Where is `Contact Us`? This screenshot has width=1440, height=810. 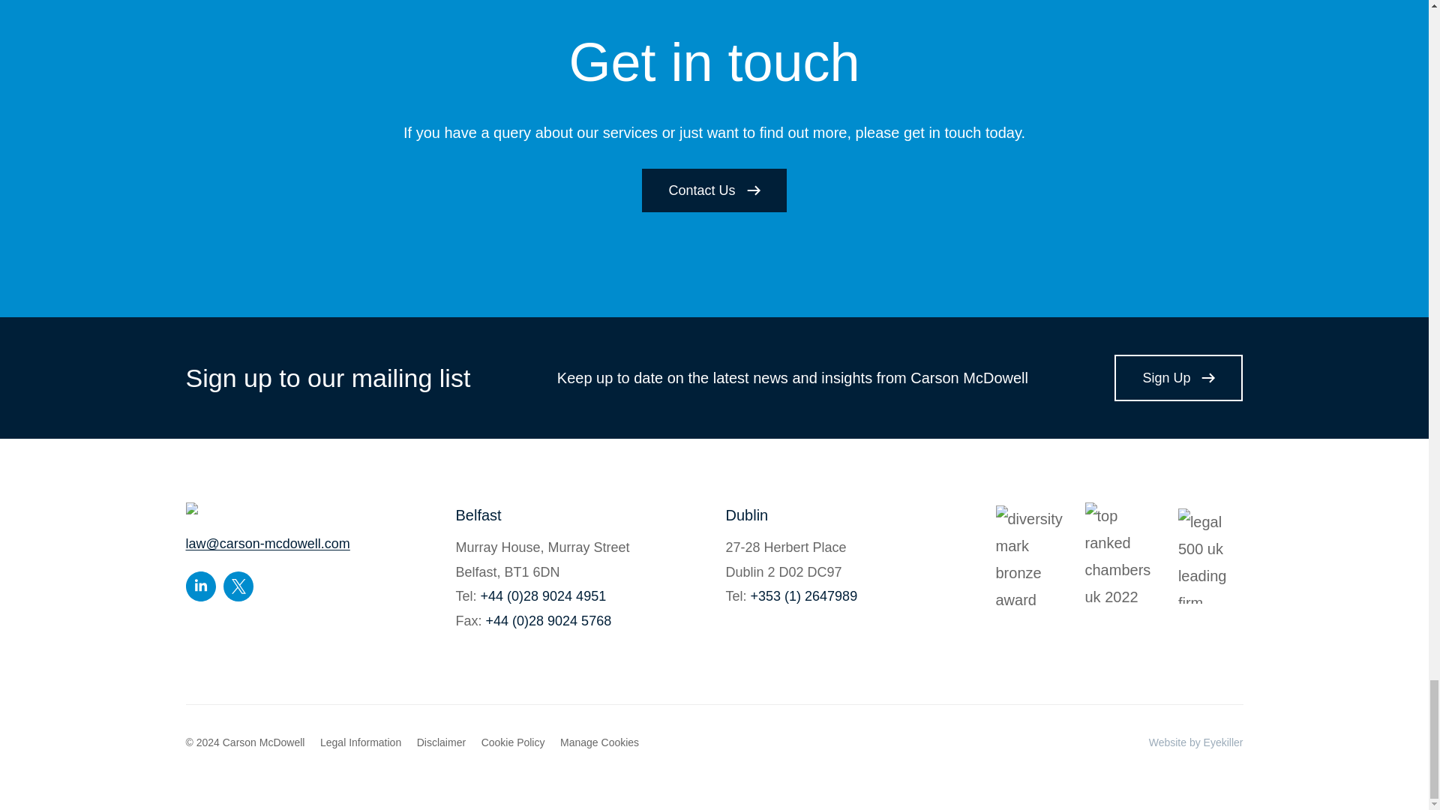
Contact Us is located at coordinates (714, 190).